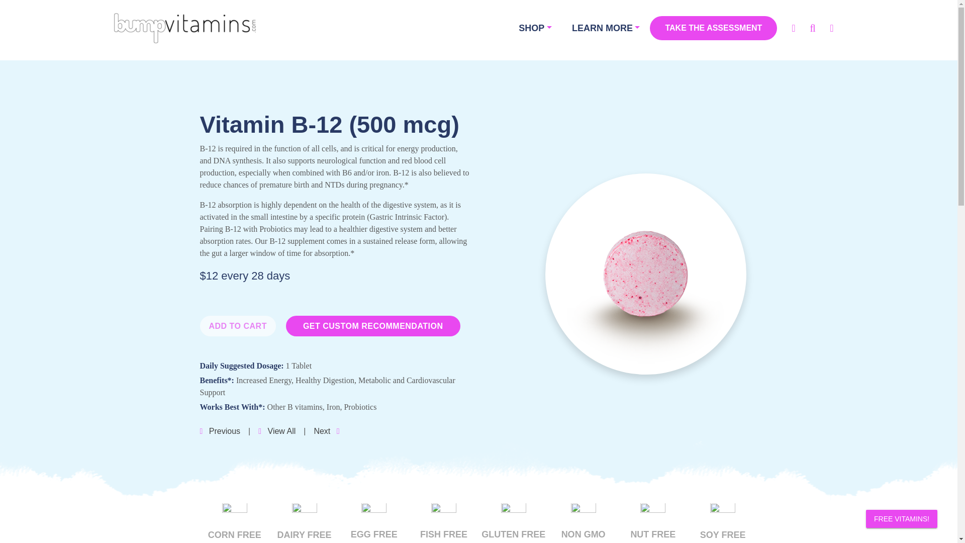 The width and height of the screenshot is (965, 543). I want to click on Next, so click(327, 431).